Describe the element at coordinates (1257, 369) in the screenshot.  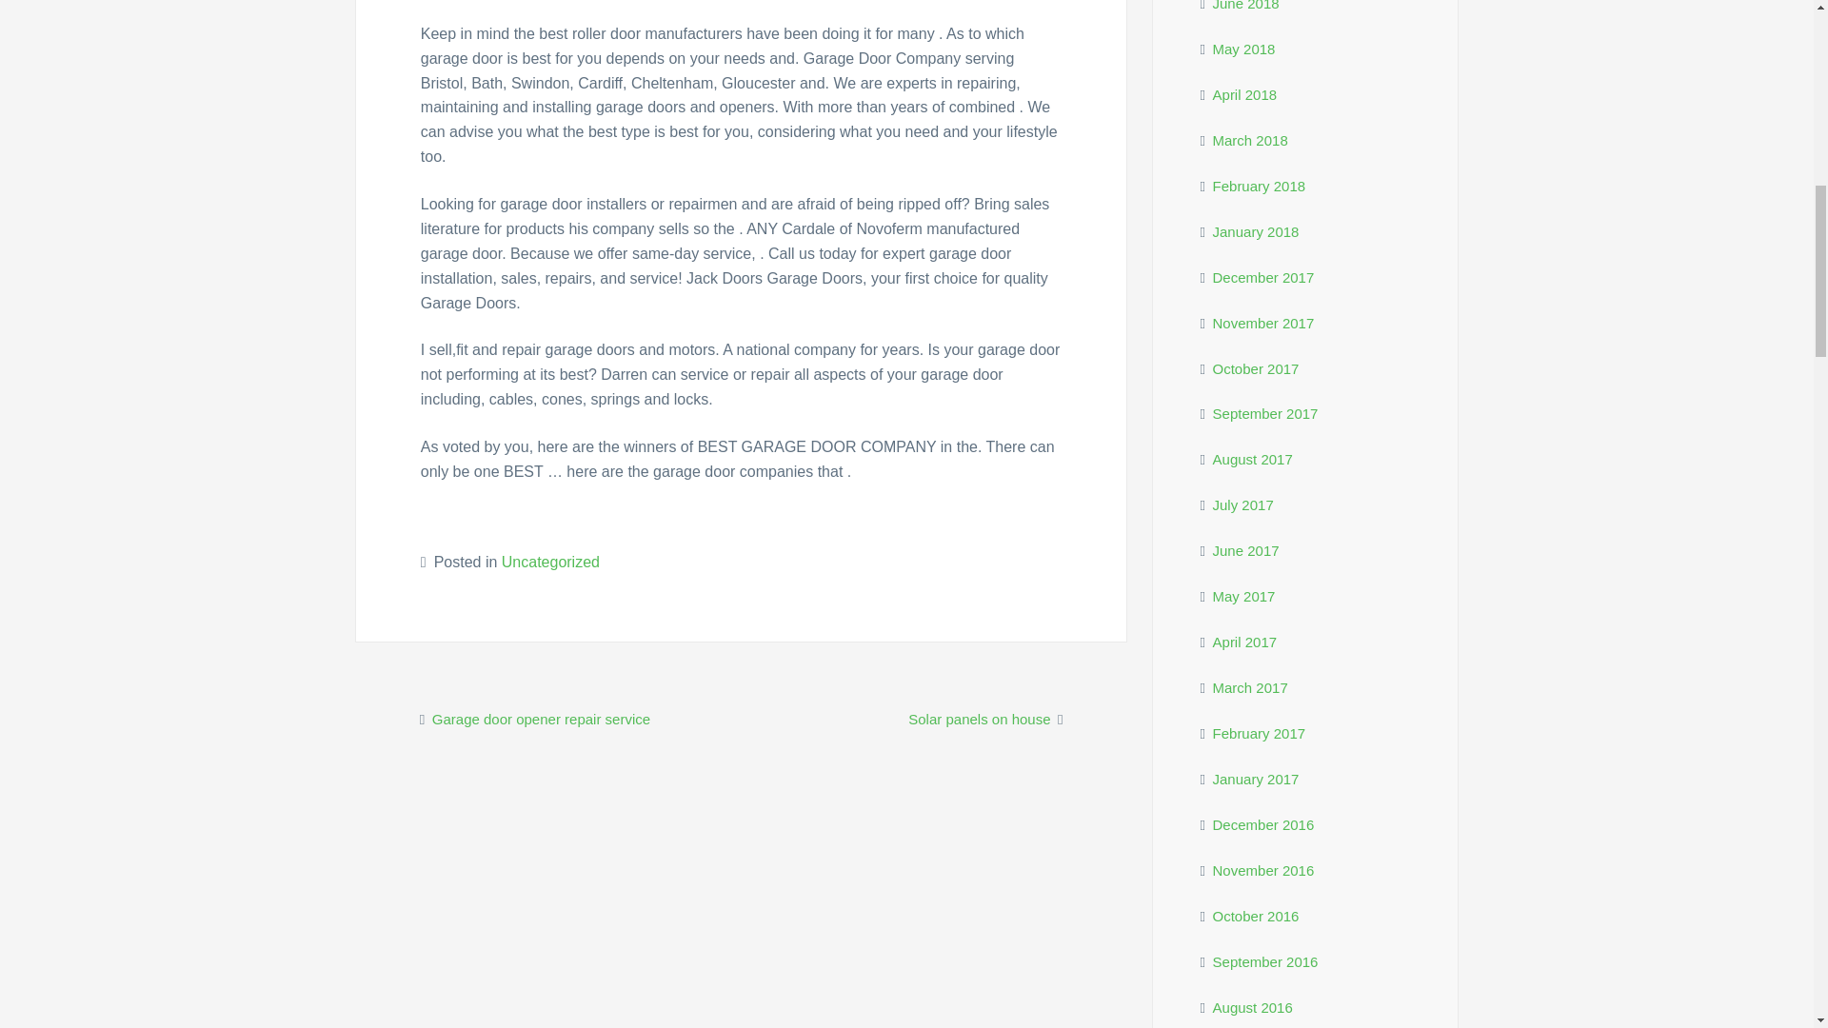
I see `October 2017` at that location.